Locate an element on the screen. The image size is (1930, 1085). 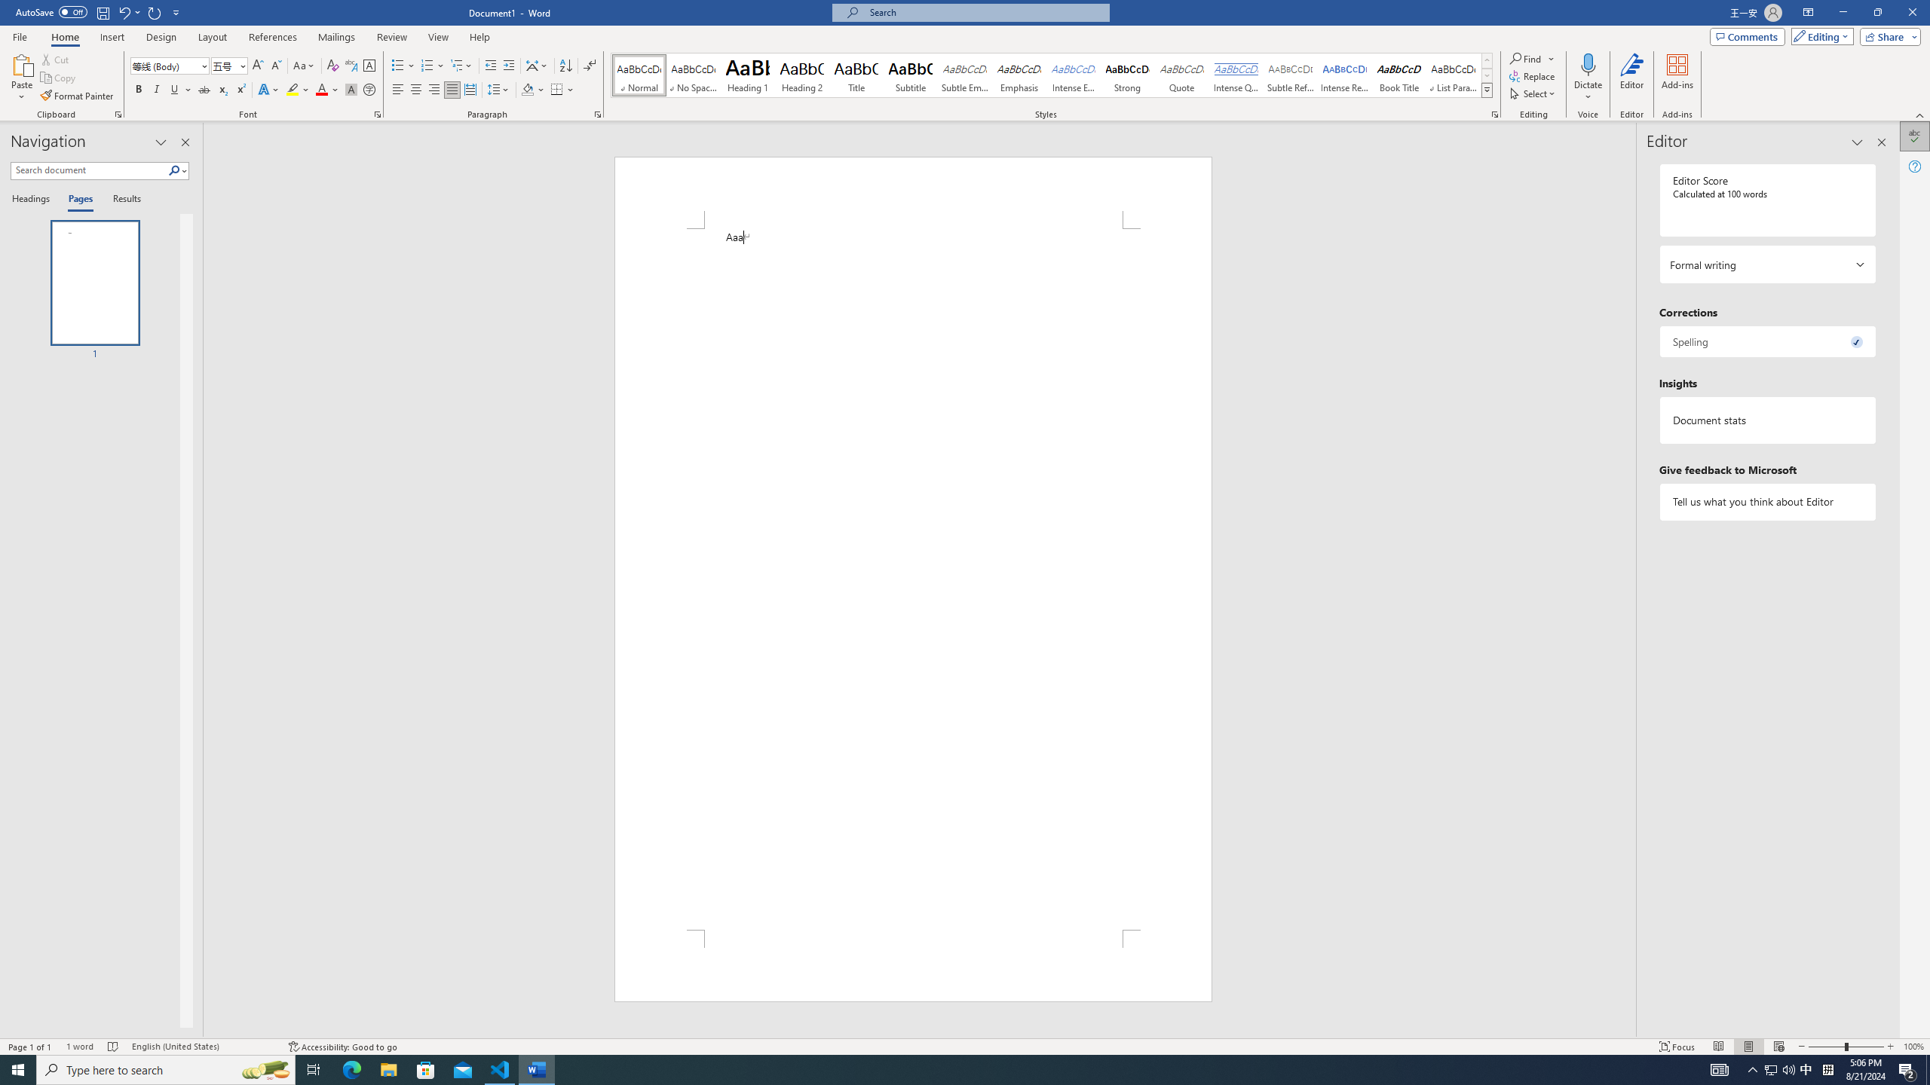
Layout is located at coordinates (212, 37).